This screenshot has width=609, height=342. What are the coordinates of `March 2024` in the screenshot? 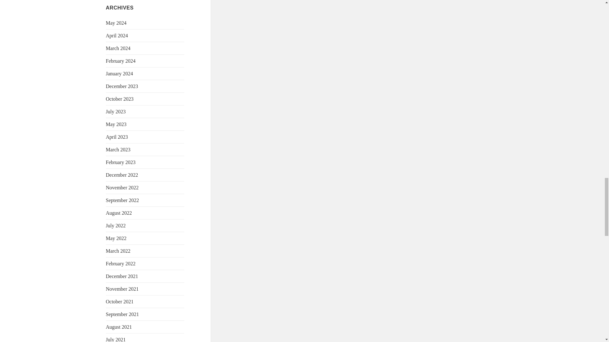 It's located at (118, 48).